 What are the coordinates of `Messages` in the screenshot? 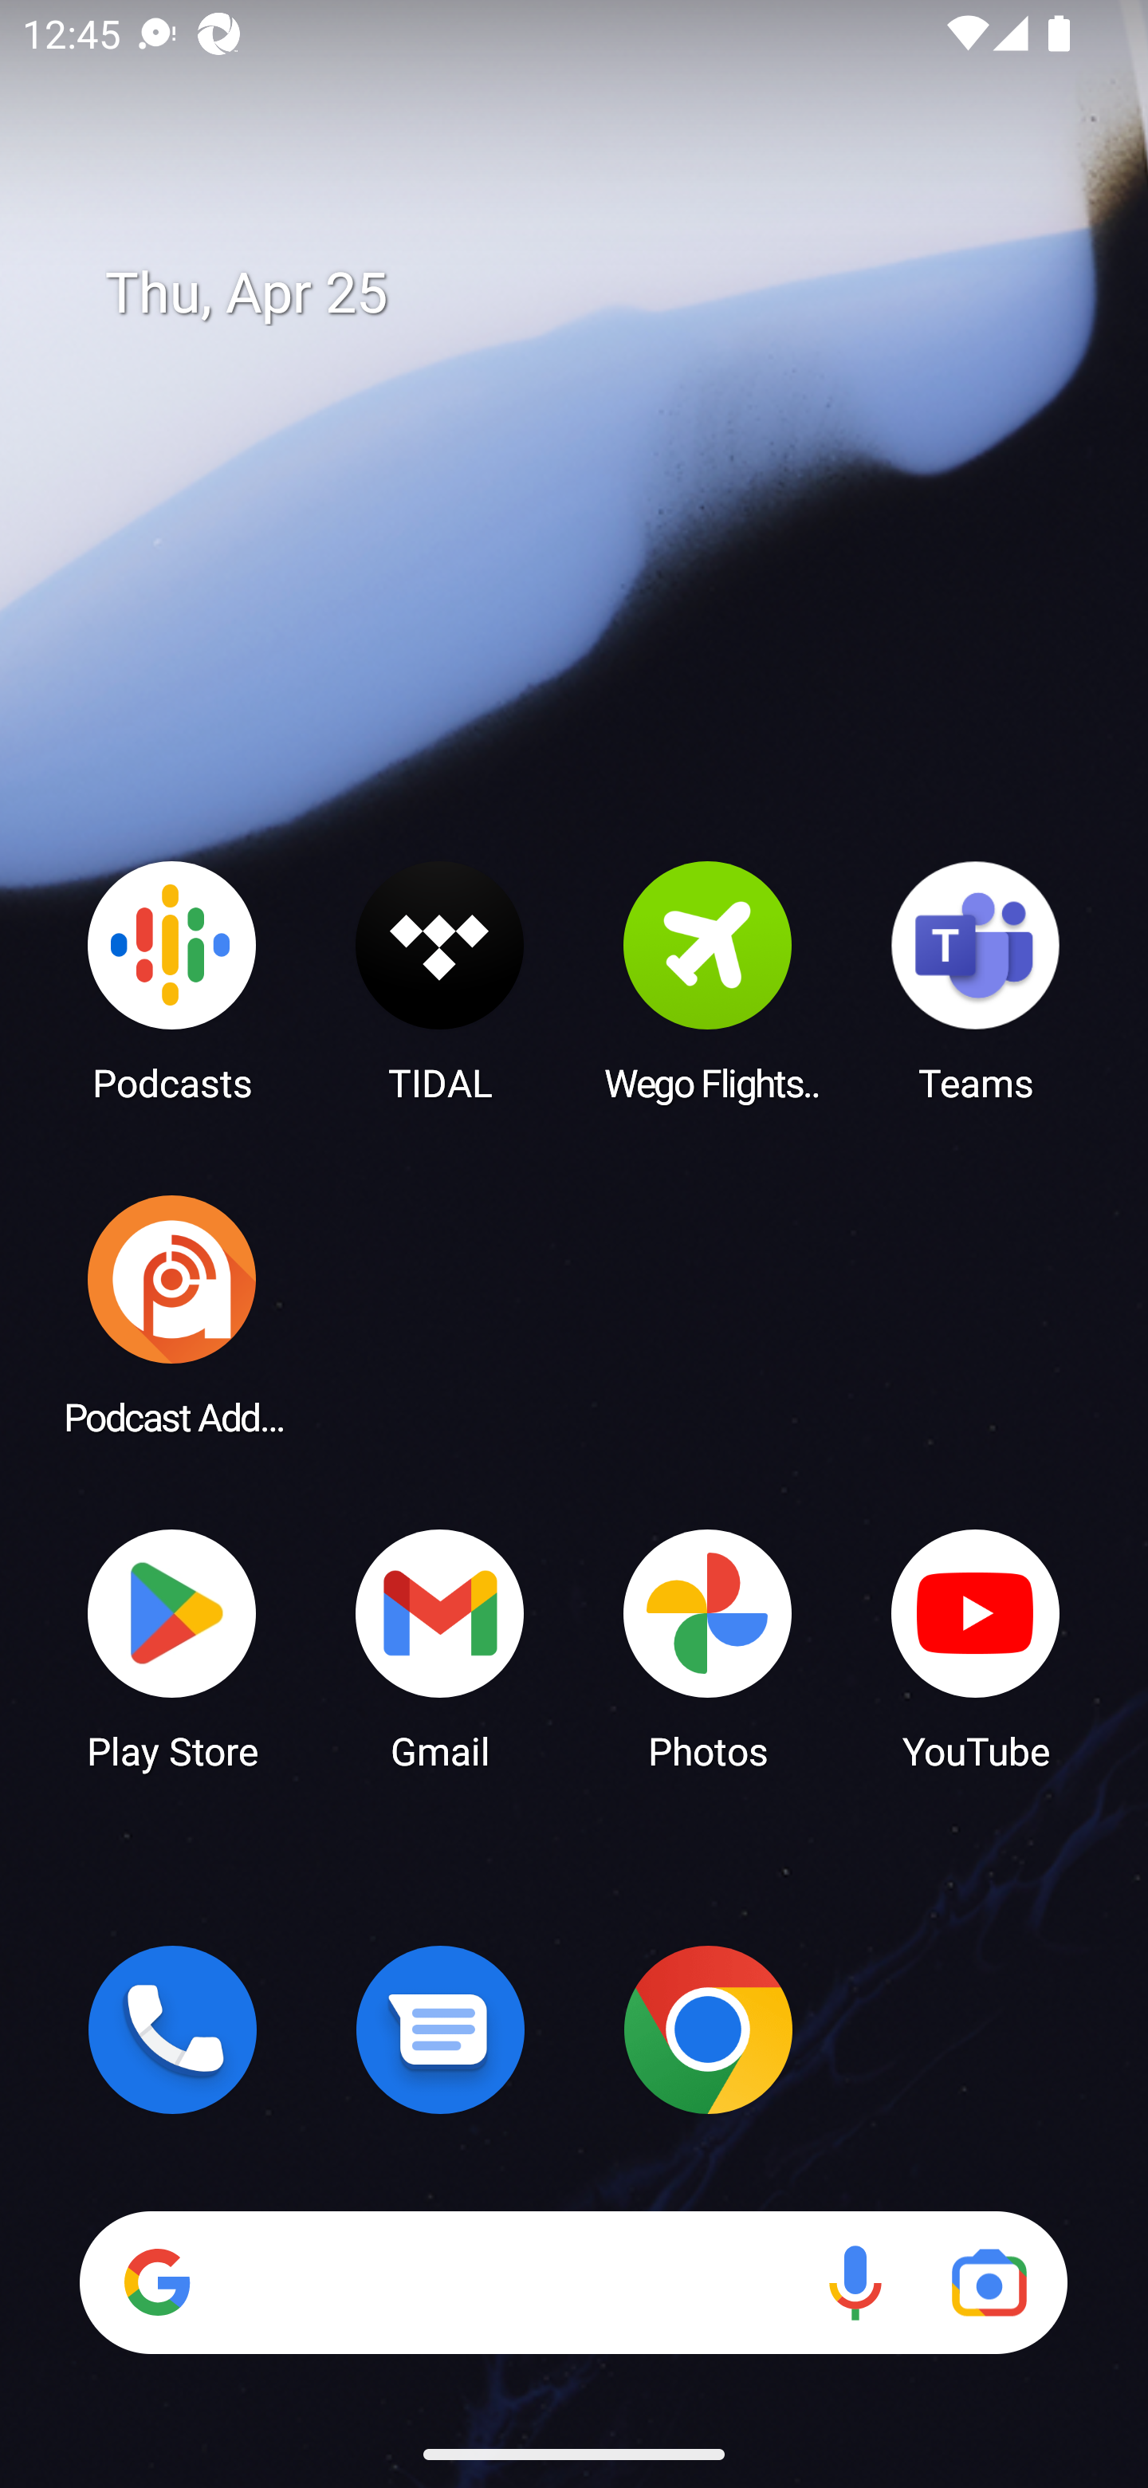 It's located at (440, 2029).